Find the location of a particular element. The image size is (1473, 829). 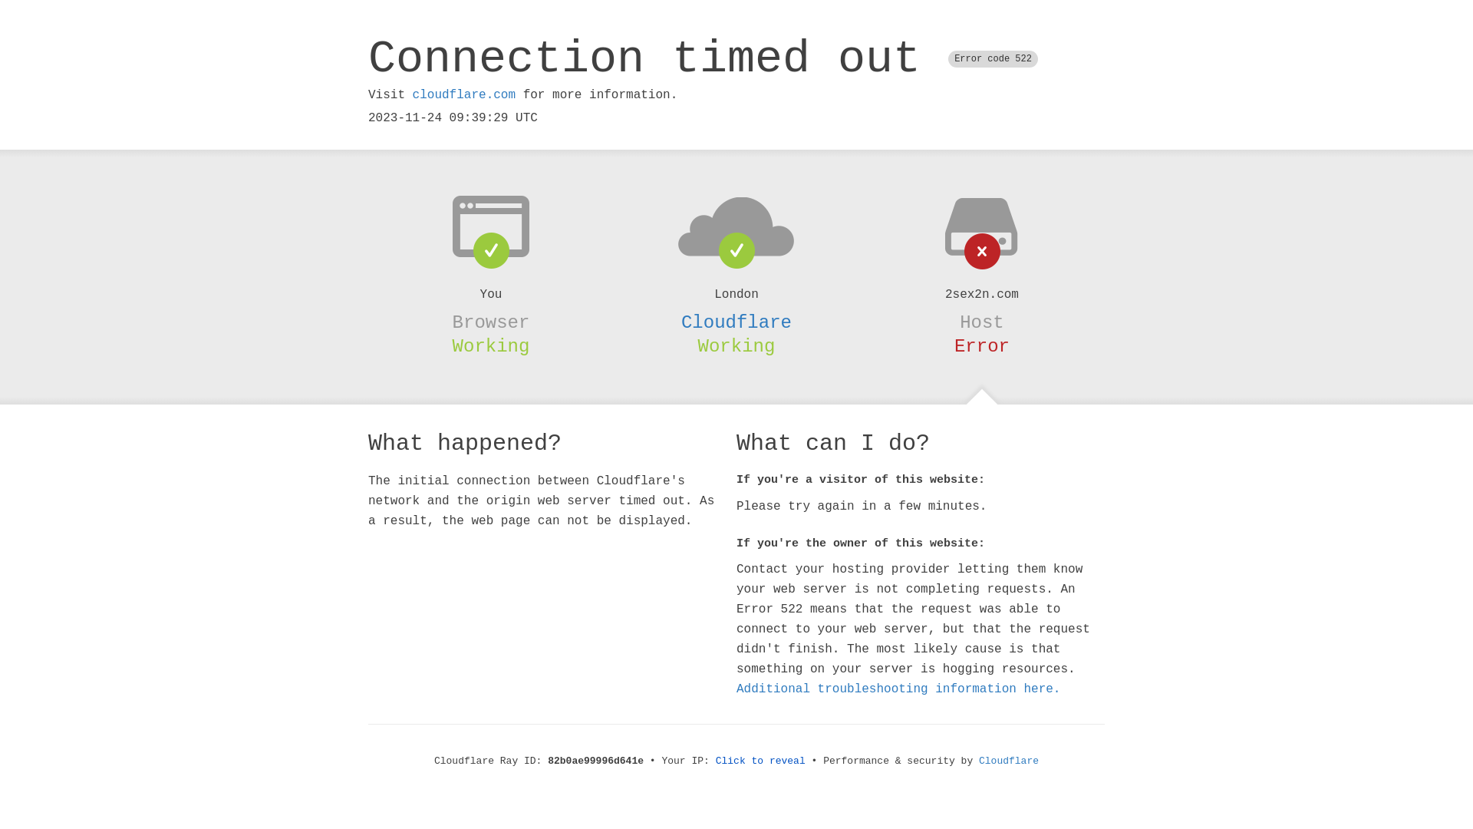

Click to reveal is located at coordinates (761, 761).